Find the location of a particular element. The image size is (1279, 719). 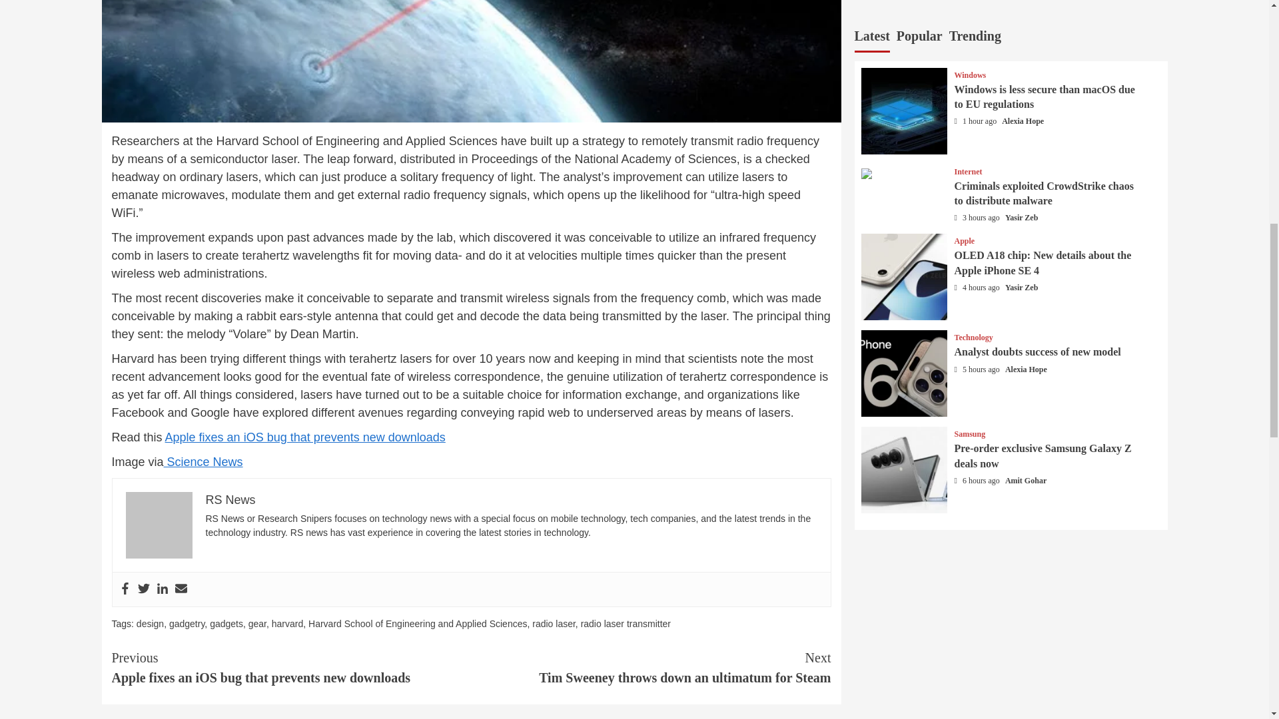

design is located at coordinates (150, 623).